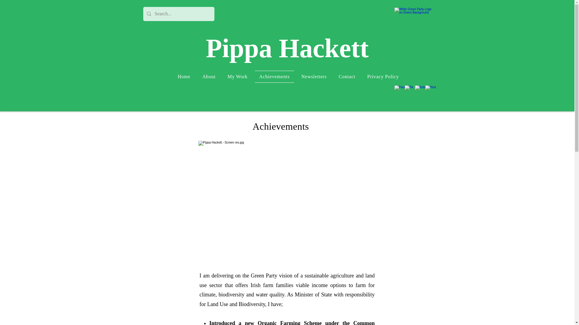 The image size is (579, 325). I want to click on My Work, so click(238, 77).